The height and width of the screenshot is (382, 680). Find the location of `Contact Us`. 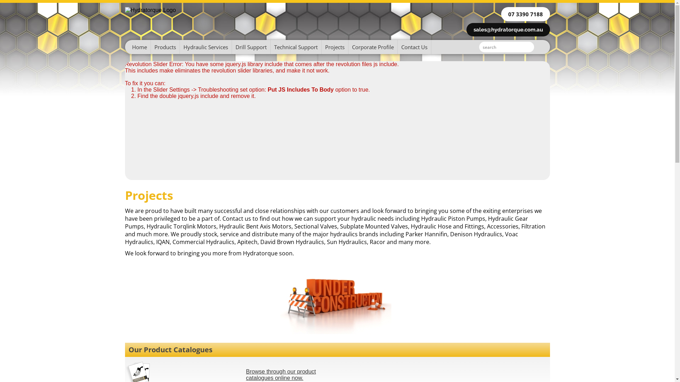

Contact Us is located at coordinates (414, 47).